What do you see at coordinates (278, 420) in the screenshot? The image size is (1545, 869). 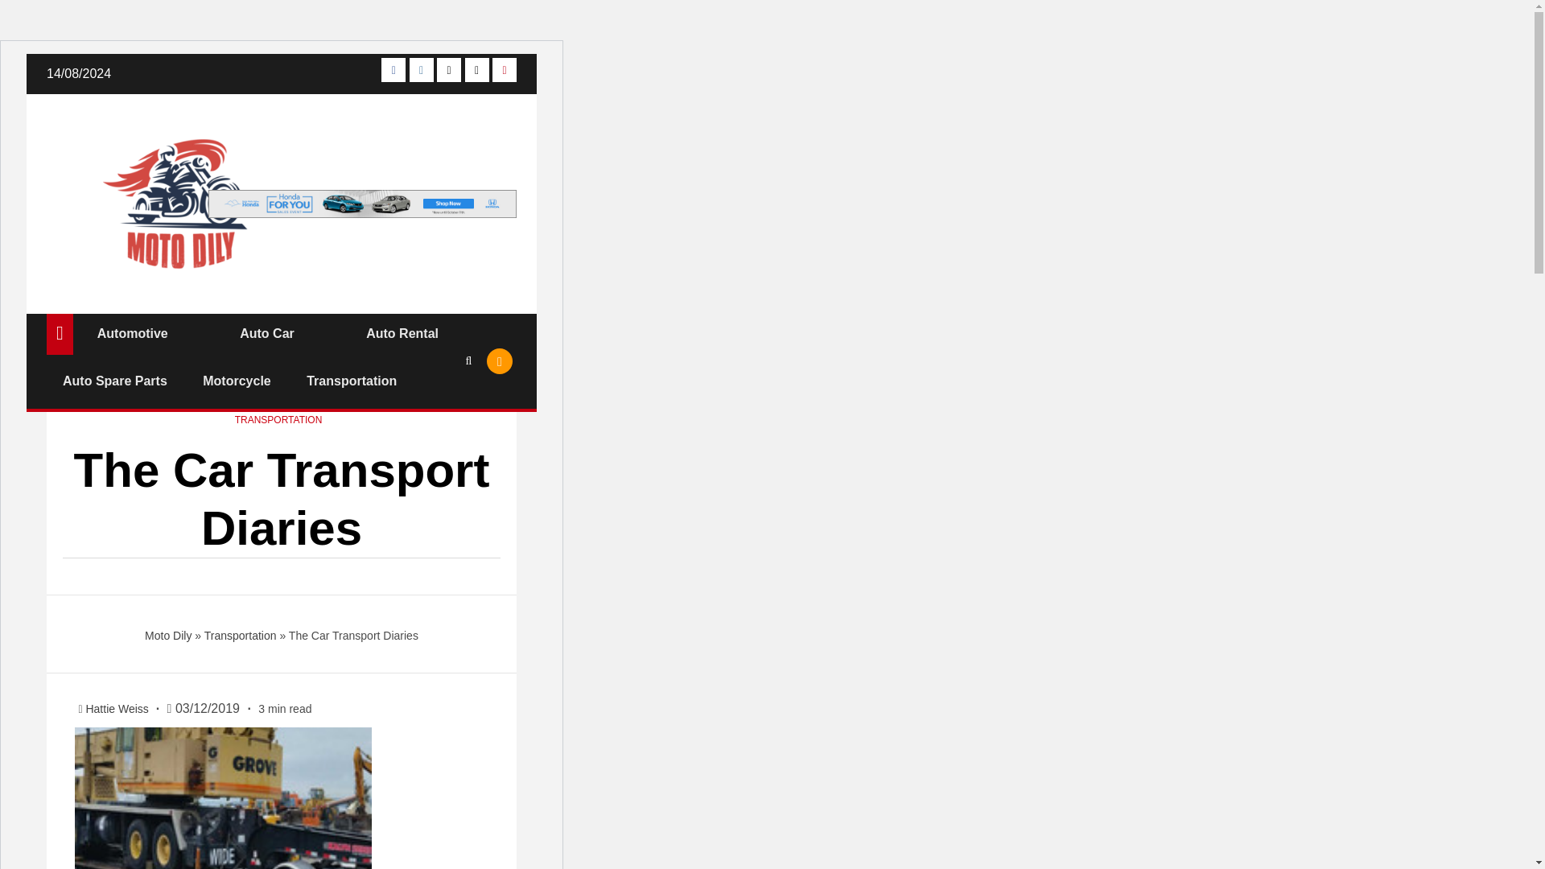 I see `TRANSPORTATION` at bounding box center [278, 420].